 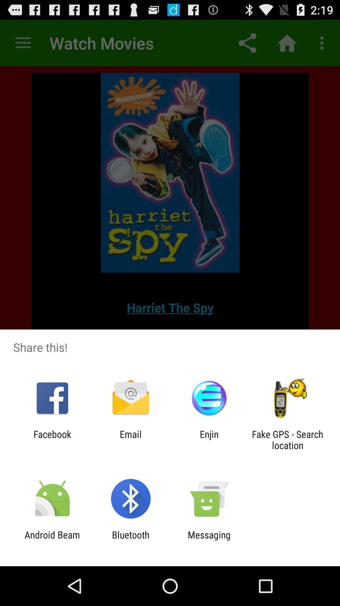 I want to click on press app next to email item, so click(x=52, y=440).